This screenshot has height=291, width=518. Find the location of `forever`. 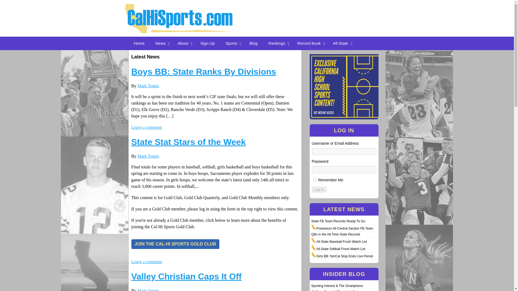

forever is located at coordinates (315, 179).